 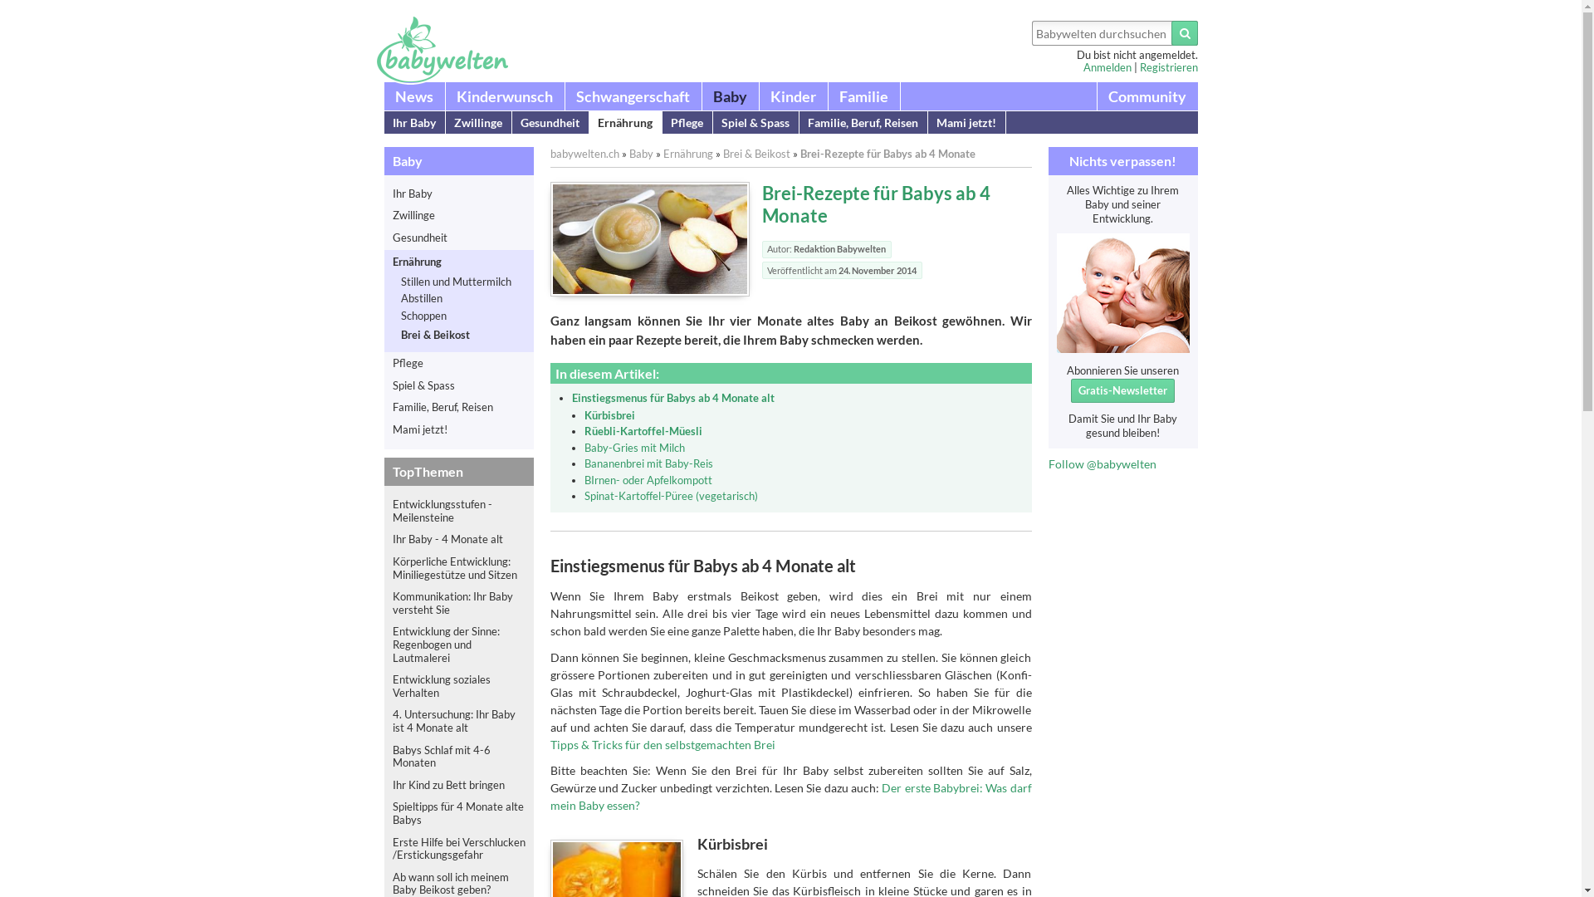 I want to click on BIrnen- oder Apfelkompott, so click(x=648, y=480).